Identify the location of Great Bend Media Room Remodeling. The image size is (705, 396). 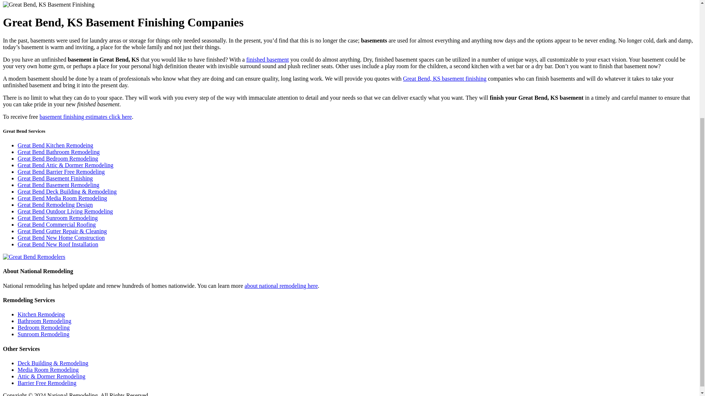
(62, 198).